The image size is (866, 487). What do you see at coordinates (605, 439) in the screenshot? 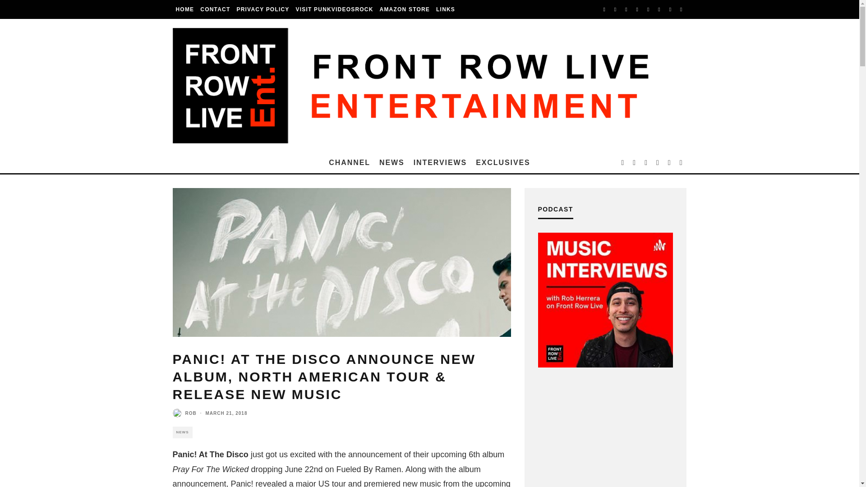
I see `Advertisement` at bounding box center [605, 439].